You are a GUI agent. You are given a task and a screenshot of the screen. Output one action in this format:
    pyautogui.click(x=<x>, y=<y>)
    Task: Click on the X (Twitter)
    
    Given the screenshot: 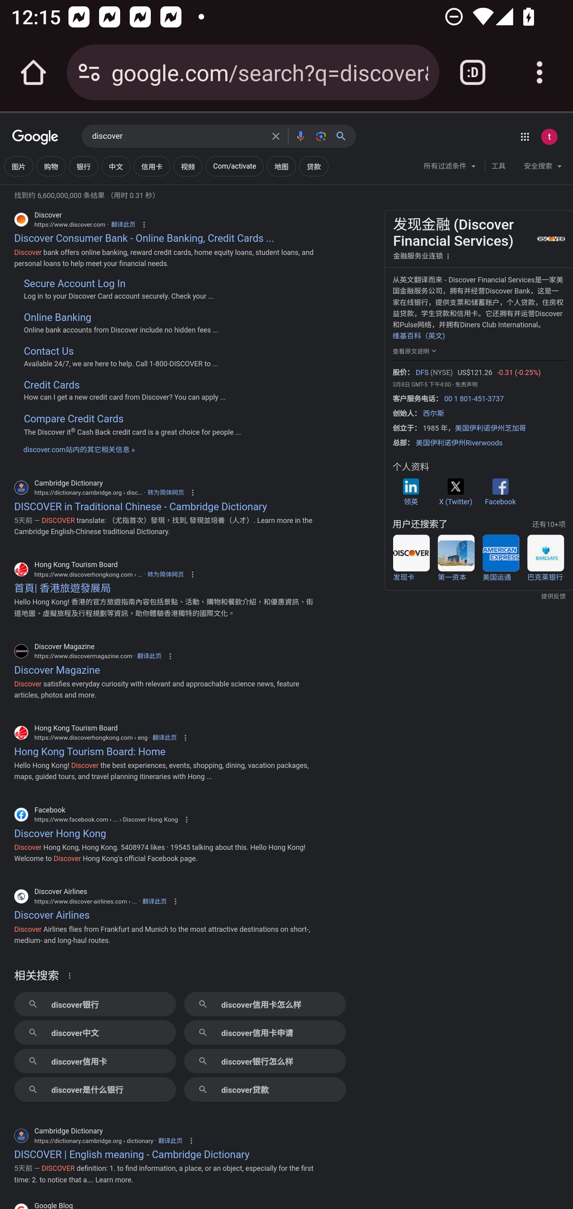 What is the action you would take?
    pyautogui.click(x=455, y=492)
    